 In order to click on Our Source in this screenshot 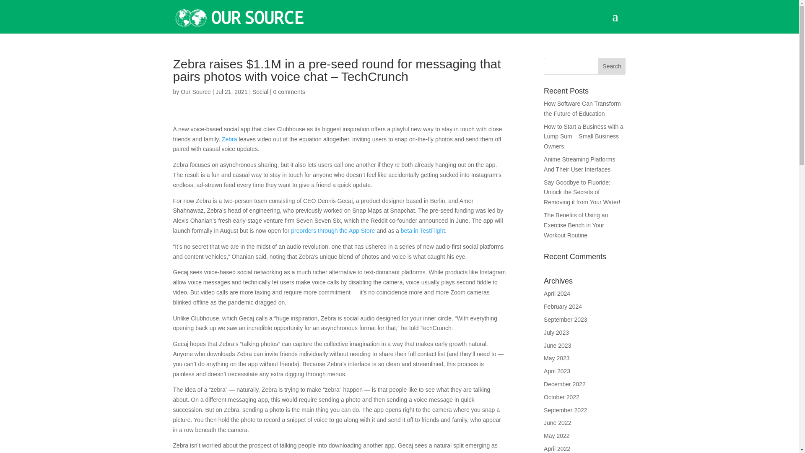, I will do `click(195, 91)`.